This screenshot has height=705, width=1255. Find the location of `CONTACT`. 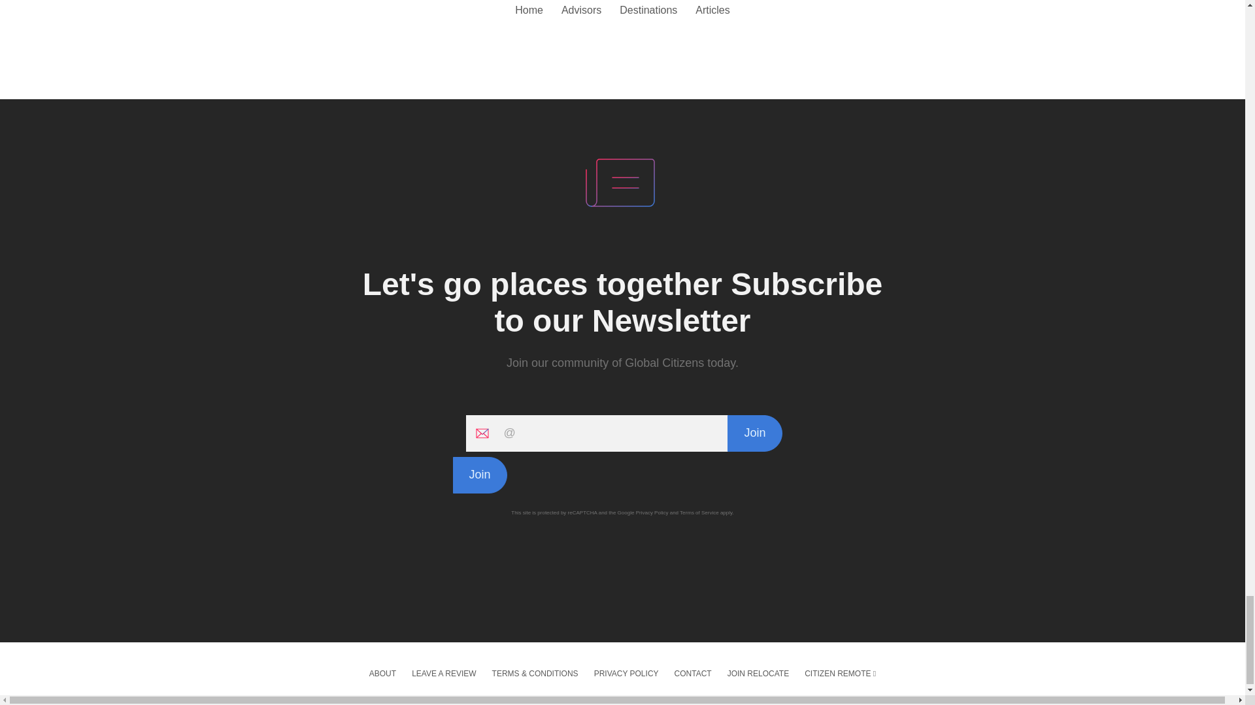

CONTACT is located at coordinates (693, 674).